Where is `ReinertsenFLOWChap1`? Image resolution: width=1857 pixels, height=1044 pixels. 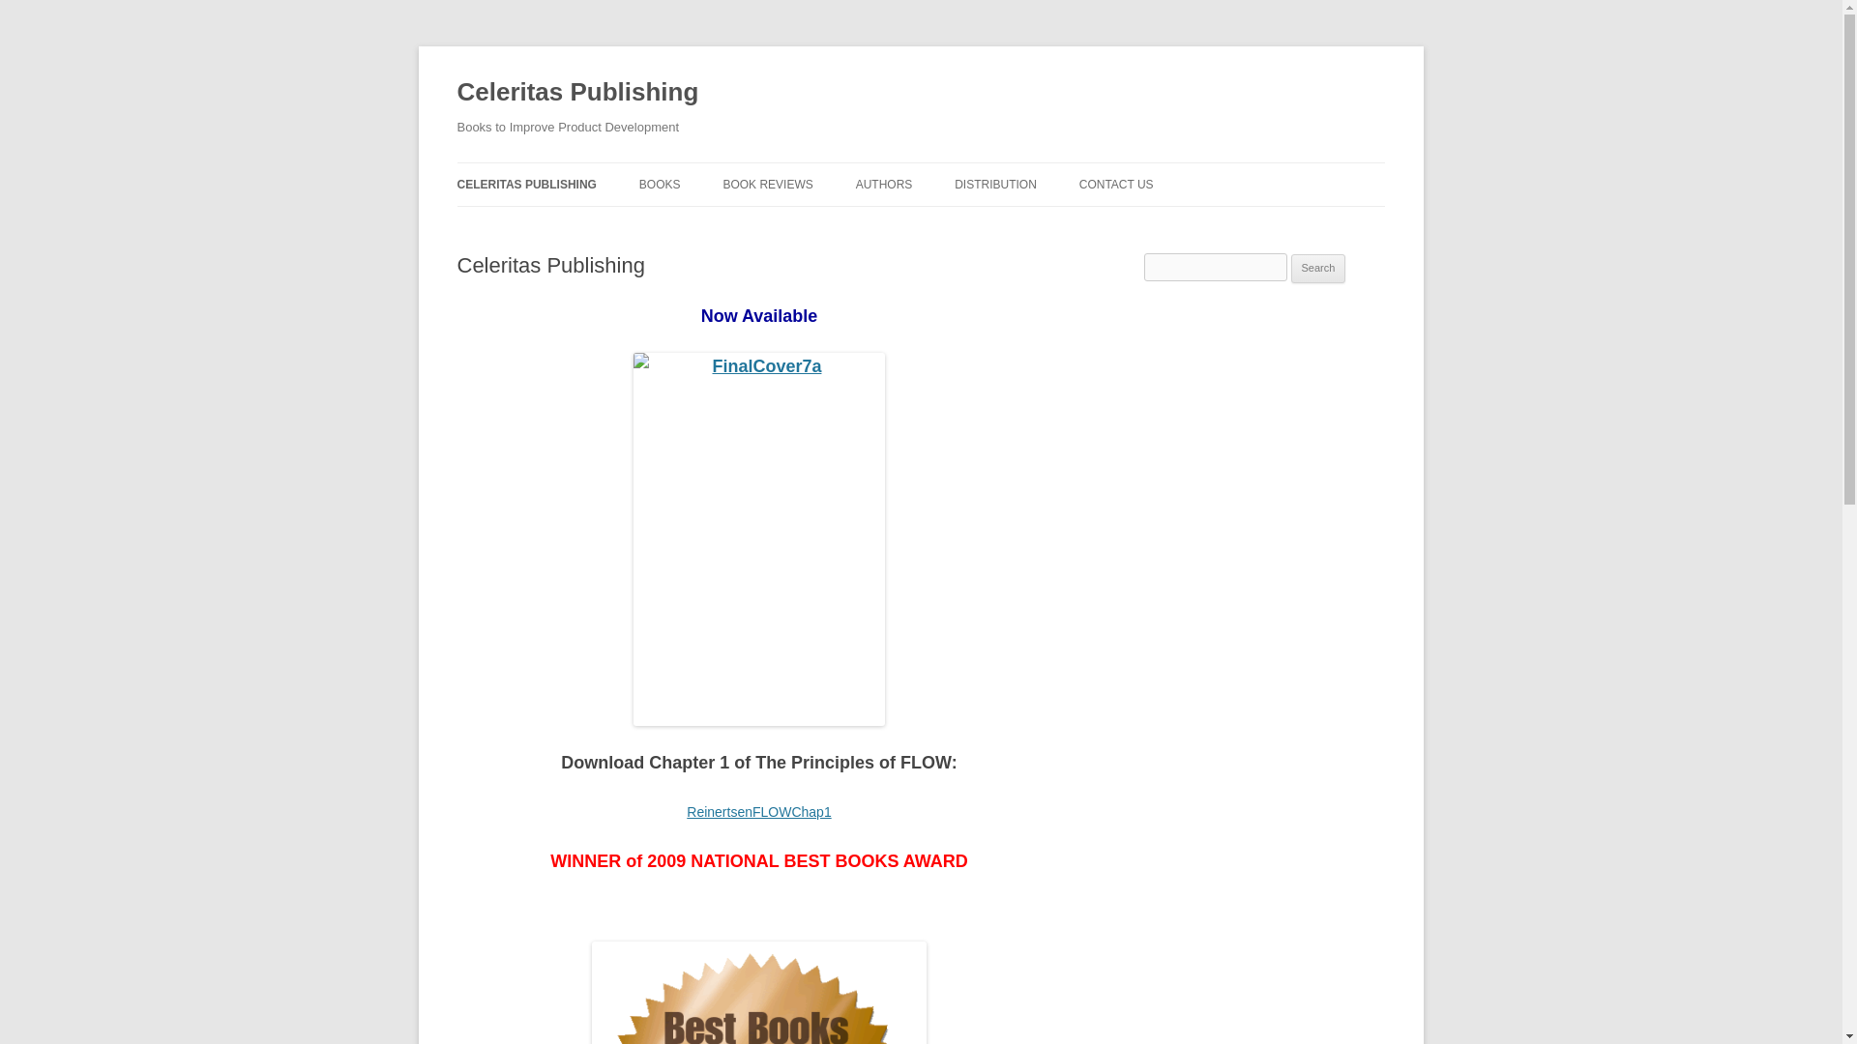 ReinertsenFLOWChap1 is located at coordinates (758, 811).